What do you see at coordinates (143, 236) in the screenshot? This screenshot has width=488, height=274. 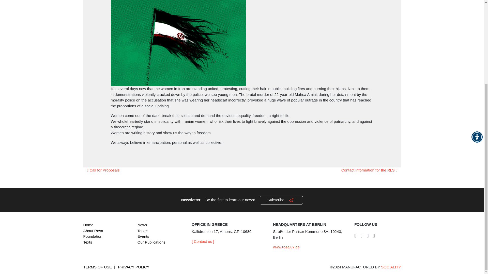 I see `Events` at bounding box center [143, 236].